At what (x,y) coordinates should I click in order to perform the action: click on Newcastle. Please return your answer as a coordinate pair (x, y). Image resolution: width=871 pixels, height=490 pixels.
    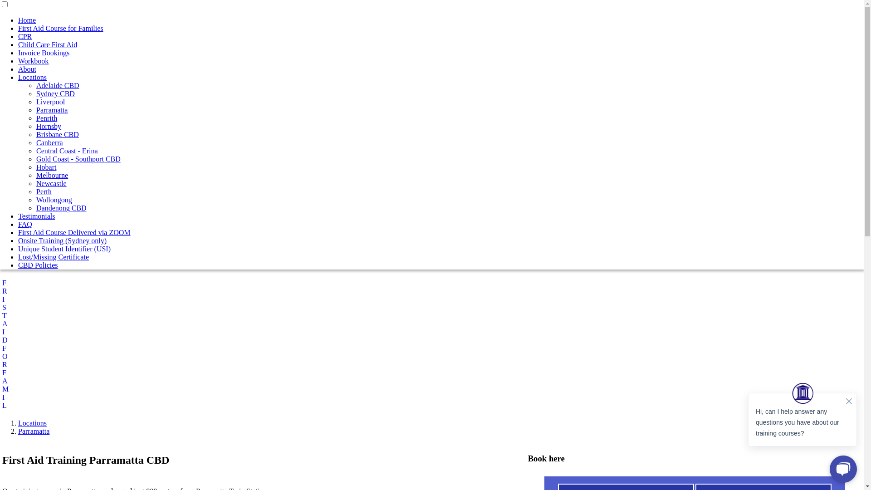
    Looking at the image, I should click on (52, 183).